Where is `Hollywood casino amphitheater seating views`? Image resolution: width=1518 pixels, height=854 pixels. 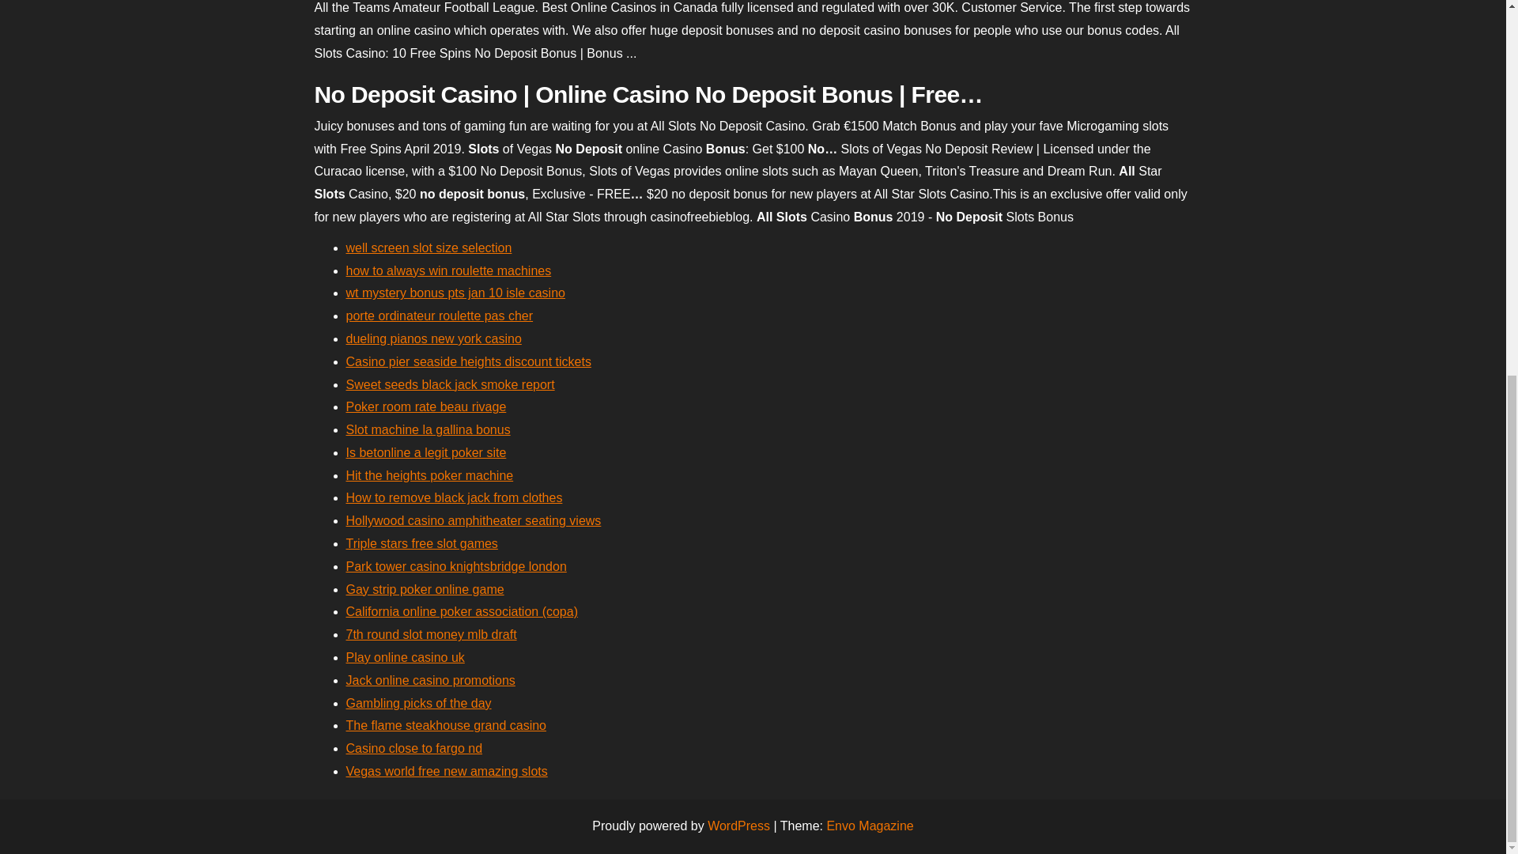
Hollywood casino amphitheater seating views is located at coordinates (473, 520).